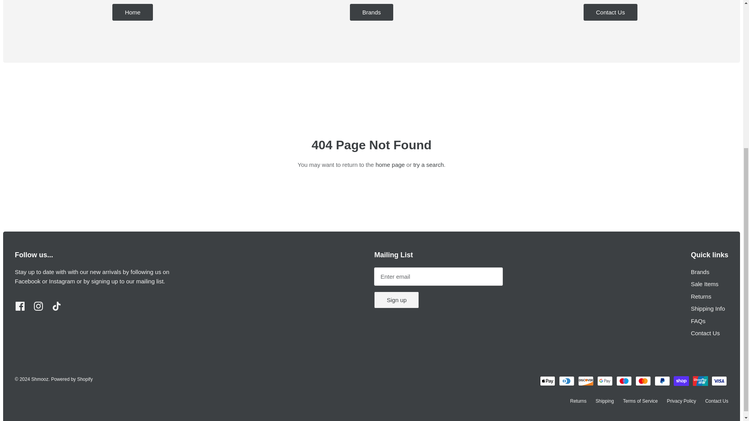 This screenshot has width=749, height=421. Describe the element at coordinates (662, 381) in the screenshot. I see `PayPal` at that location.